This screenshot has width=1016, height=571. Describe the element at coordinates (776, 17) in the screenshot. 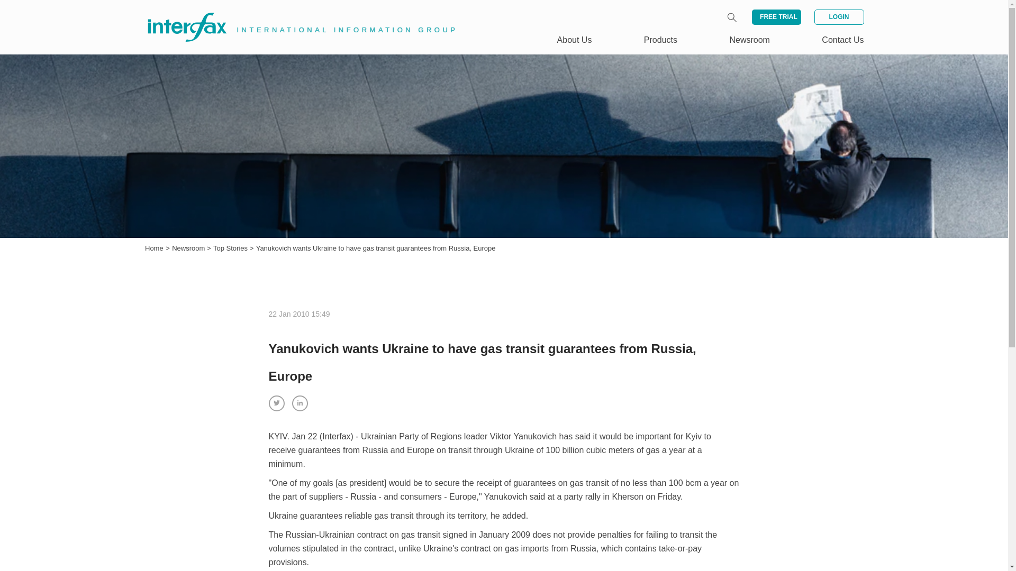

I see `FREE TRIAL` at that location.